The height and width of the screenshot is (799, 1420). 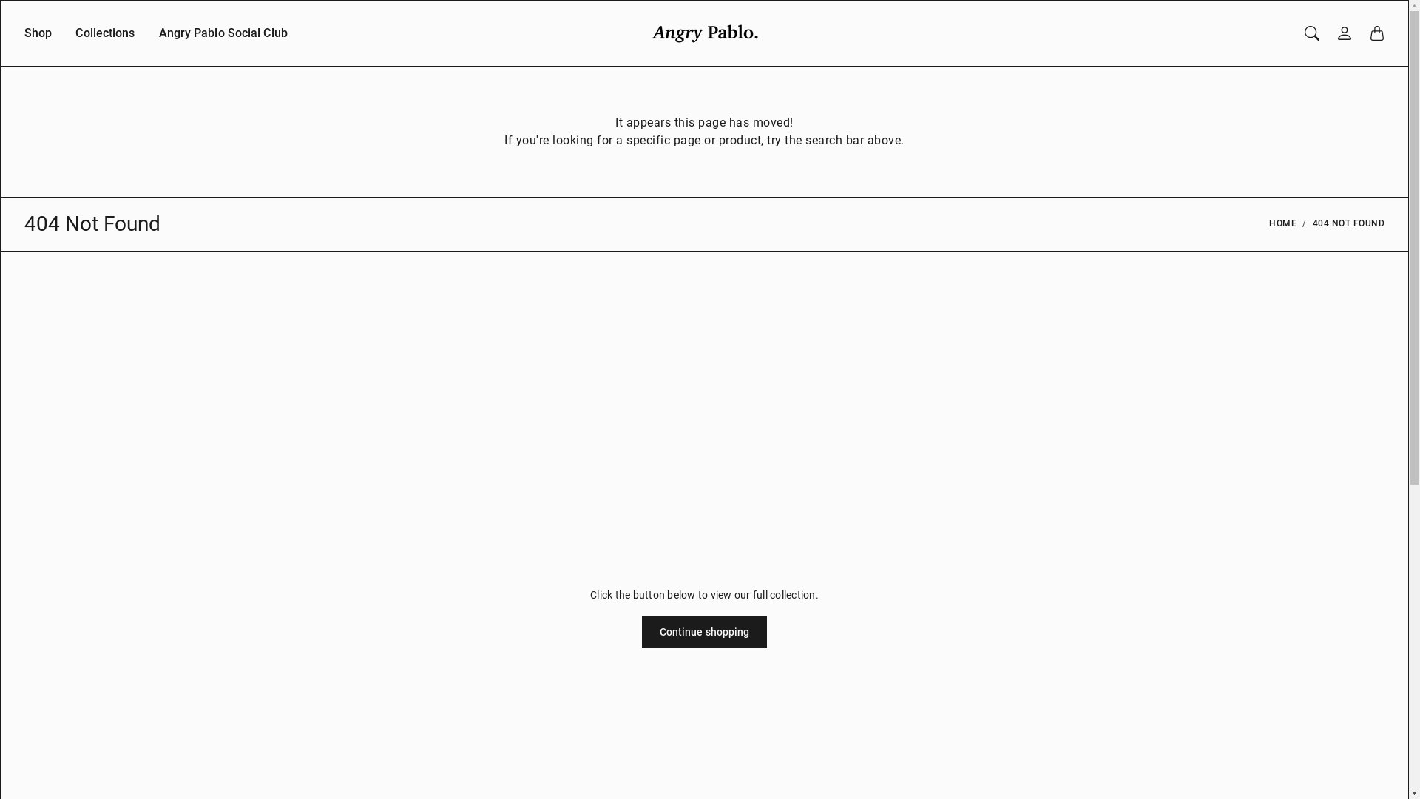 I want to click on Skip to content, so click(x=0, y=0).